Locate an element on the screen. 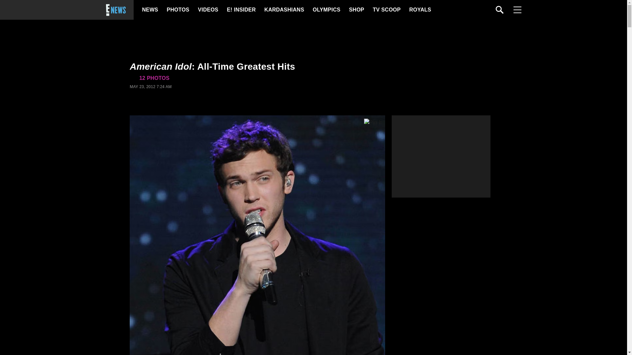 The width and height of the screenshot is (632, 355). KARDASHIANS is located at coordinates (284, 10).